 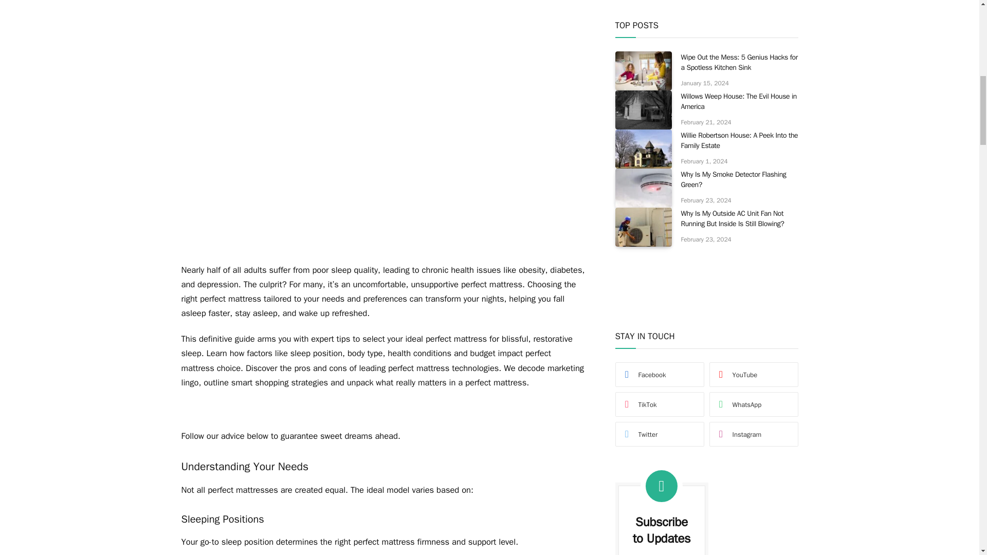 What do you see at coordinates (633, 325) in the screenshot?
I see `on` at bounding box center [633, 325].